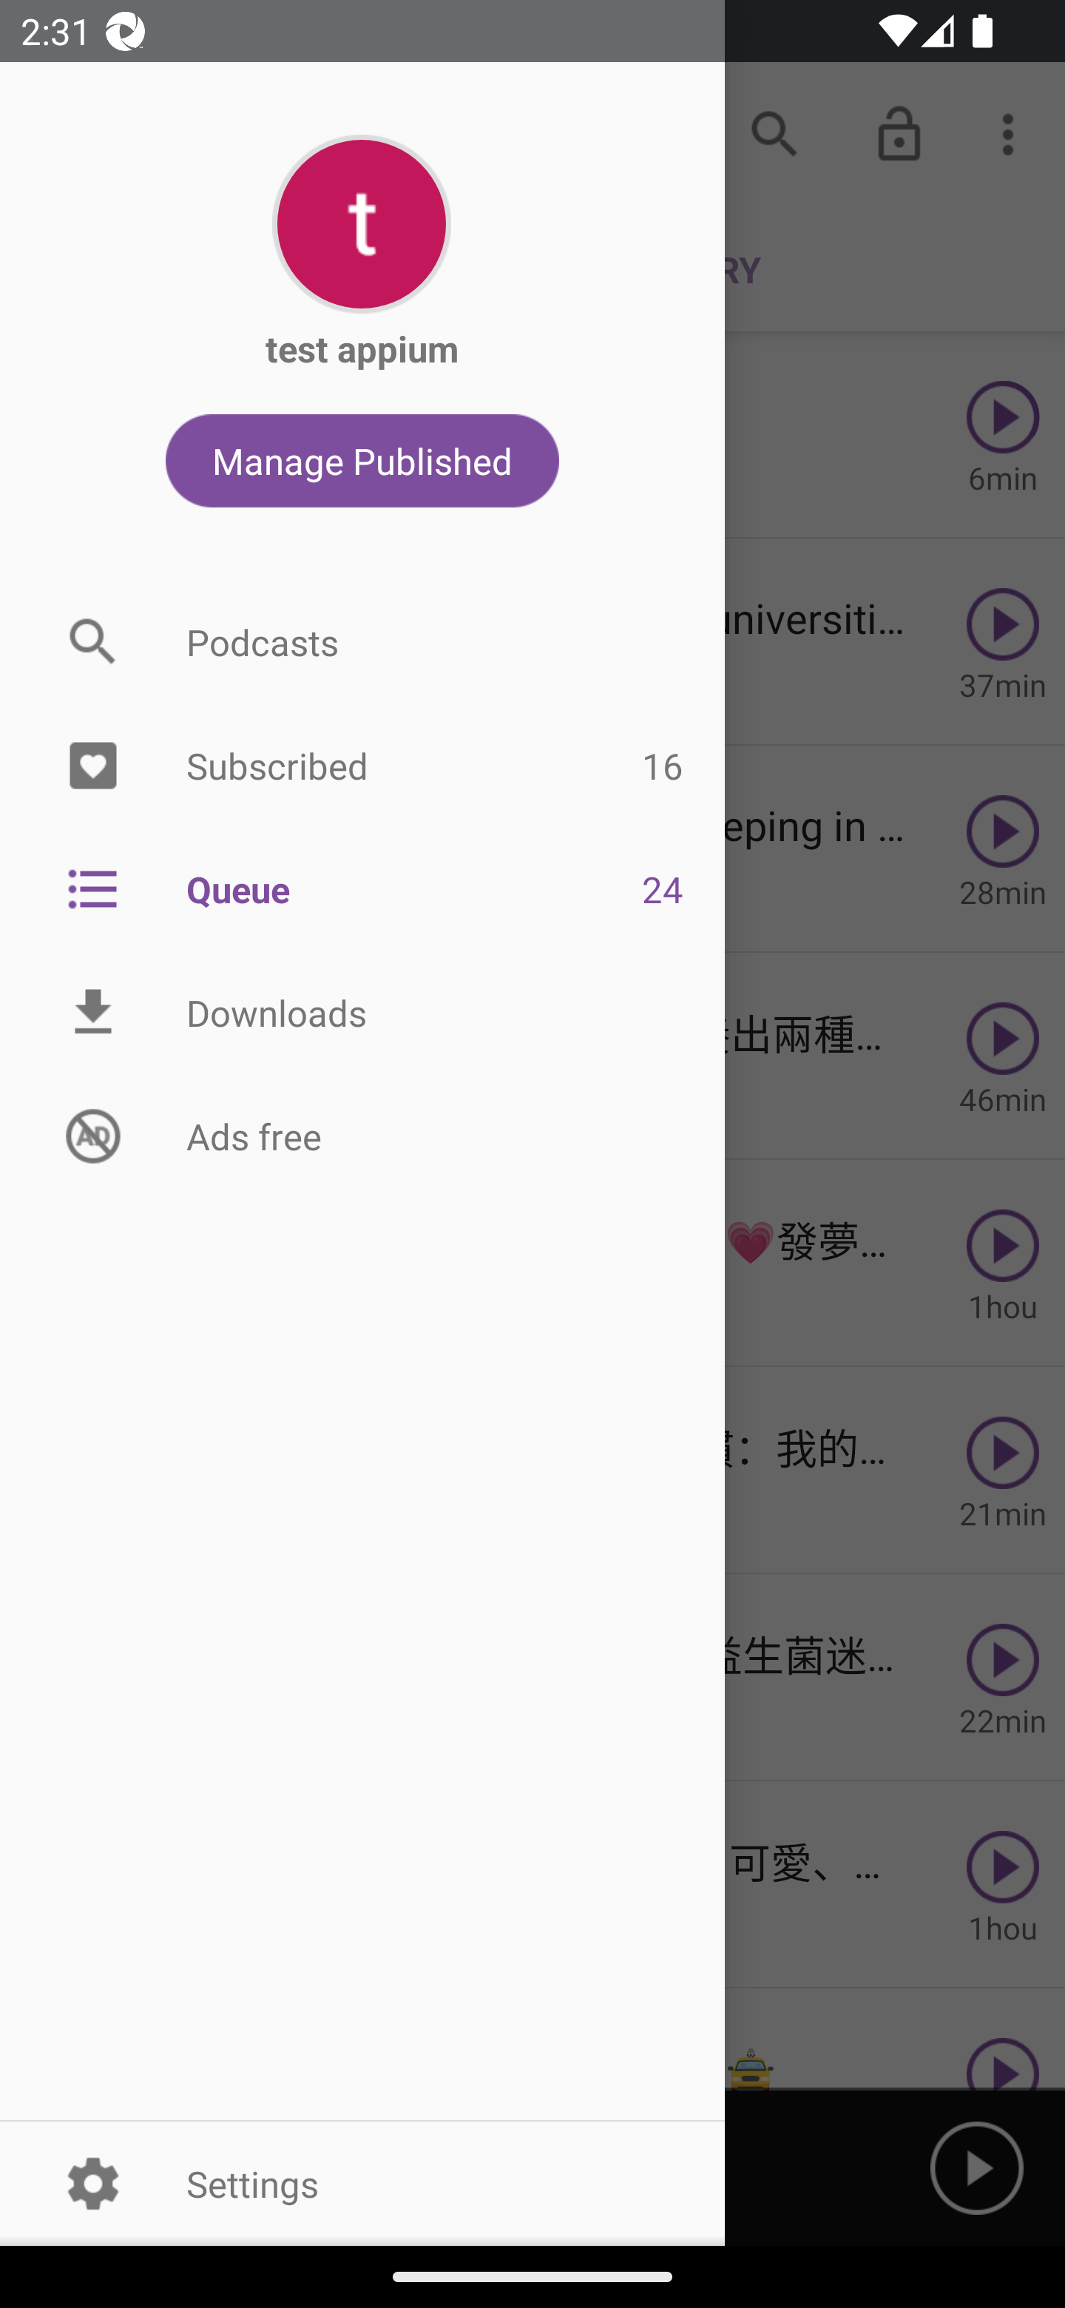 This screenshot has width=1065, height=2308. I want to click on Picture Queue 24, so click(362, 888).